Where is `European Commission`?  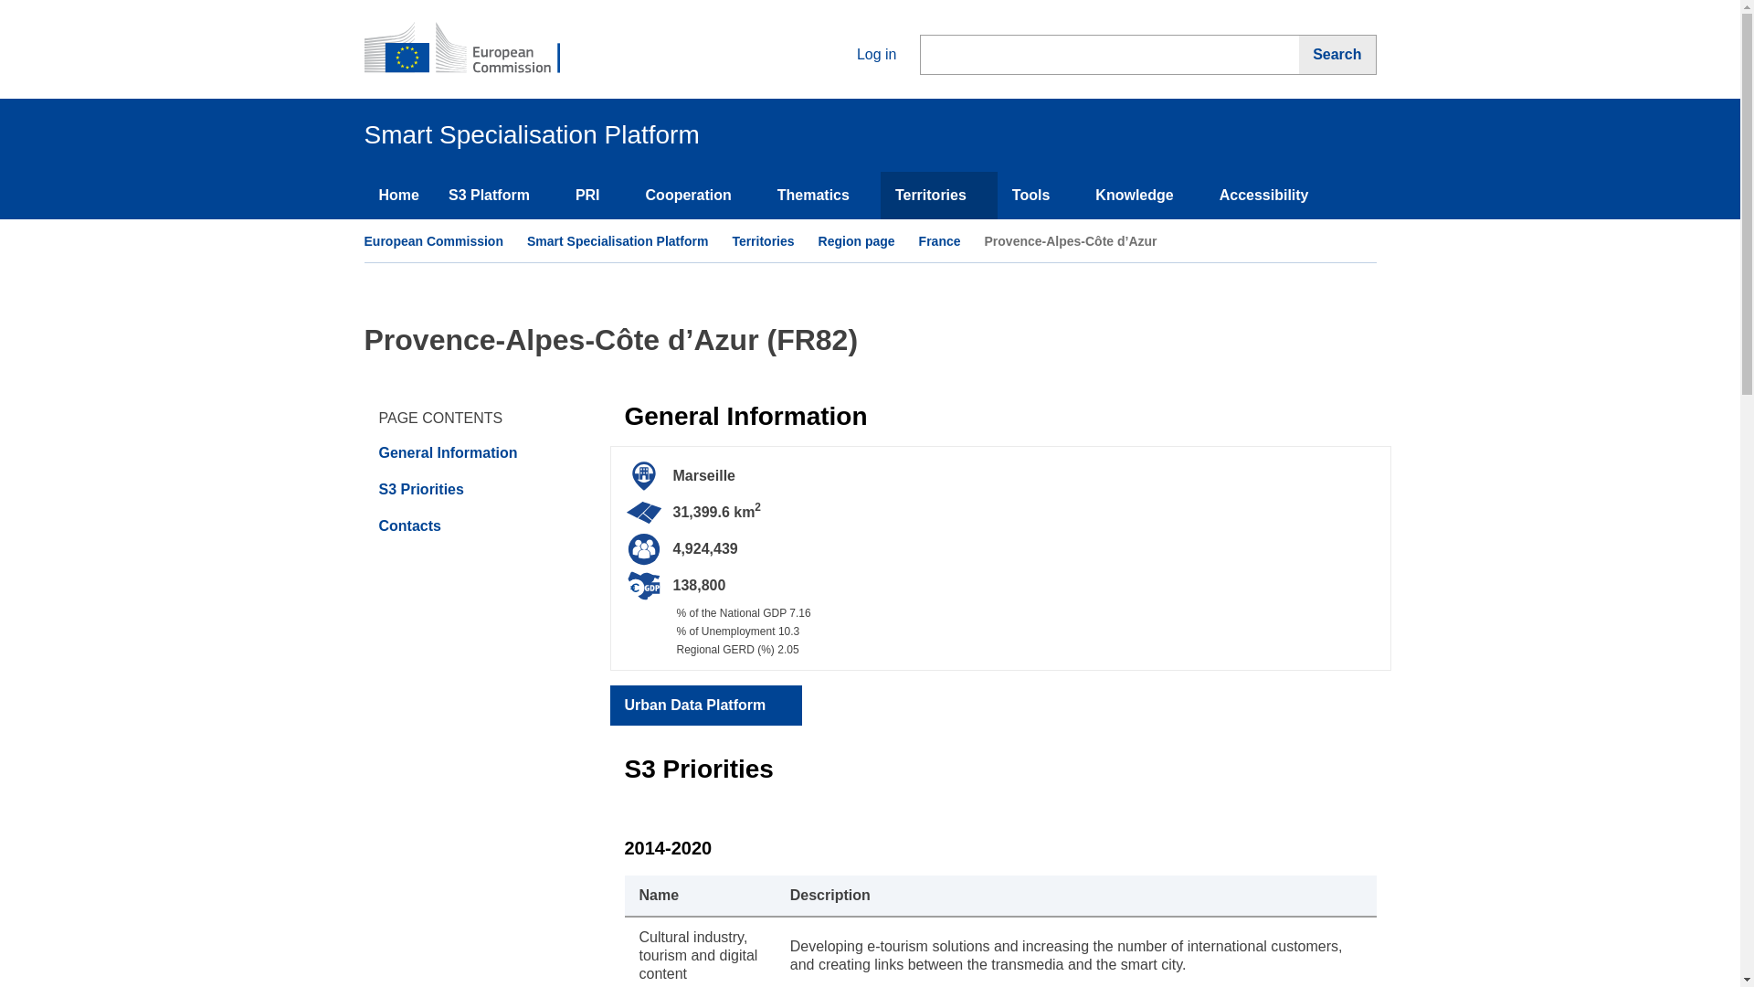
European Commission is located at coordinates (473, 49).